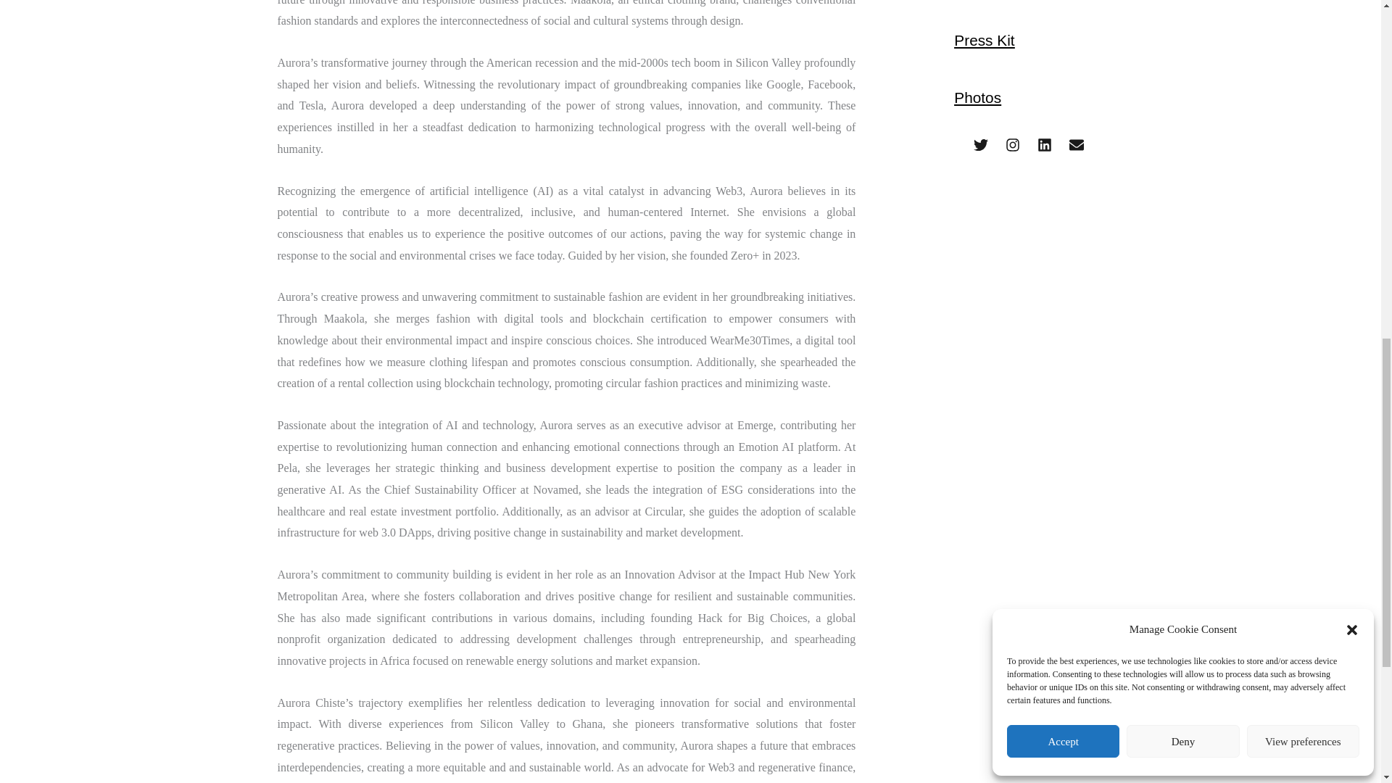 Image resolution: width=1392 pixels, height=783 pixels. Describe the element at coordinates (977, 97) in the screenshot. I see `Photos` at that location.